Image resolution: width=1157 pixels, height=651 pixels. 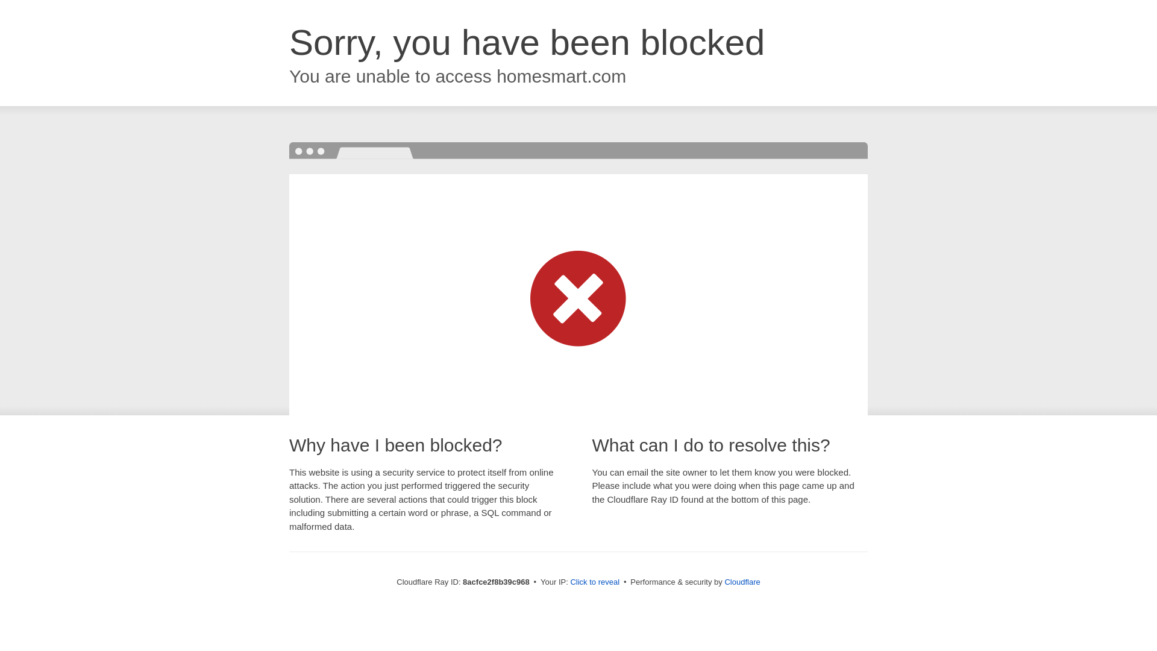 I want to click on Click to reveal, so click(x=594, y=582).